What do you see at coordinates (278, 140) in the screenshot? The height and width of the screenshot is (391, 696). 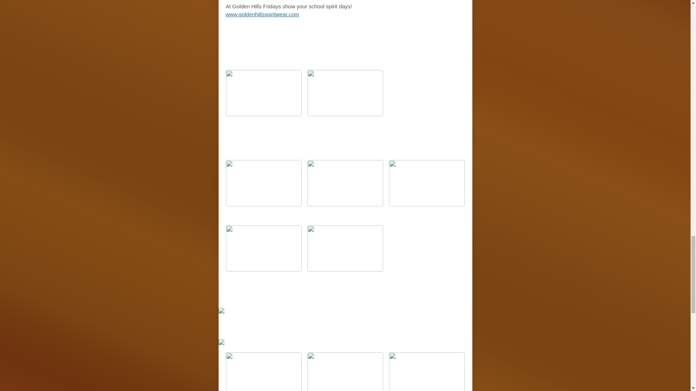 I see `PBIS` at bounding box center [278, 140].